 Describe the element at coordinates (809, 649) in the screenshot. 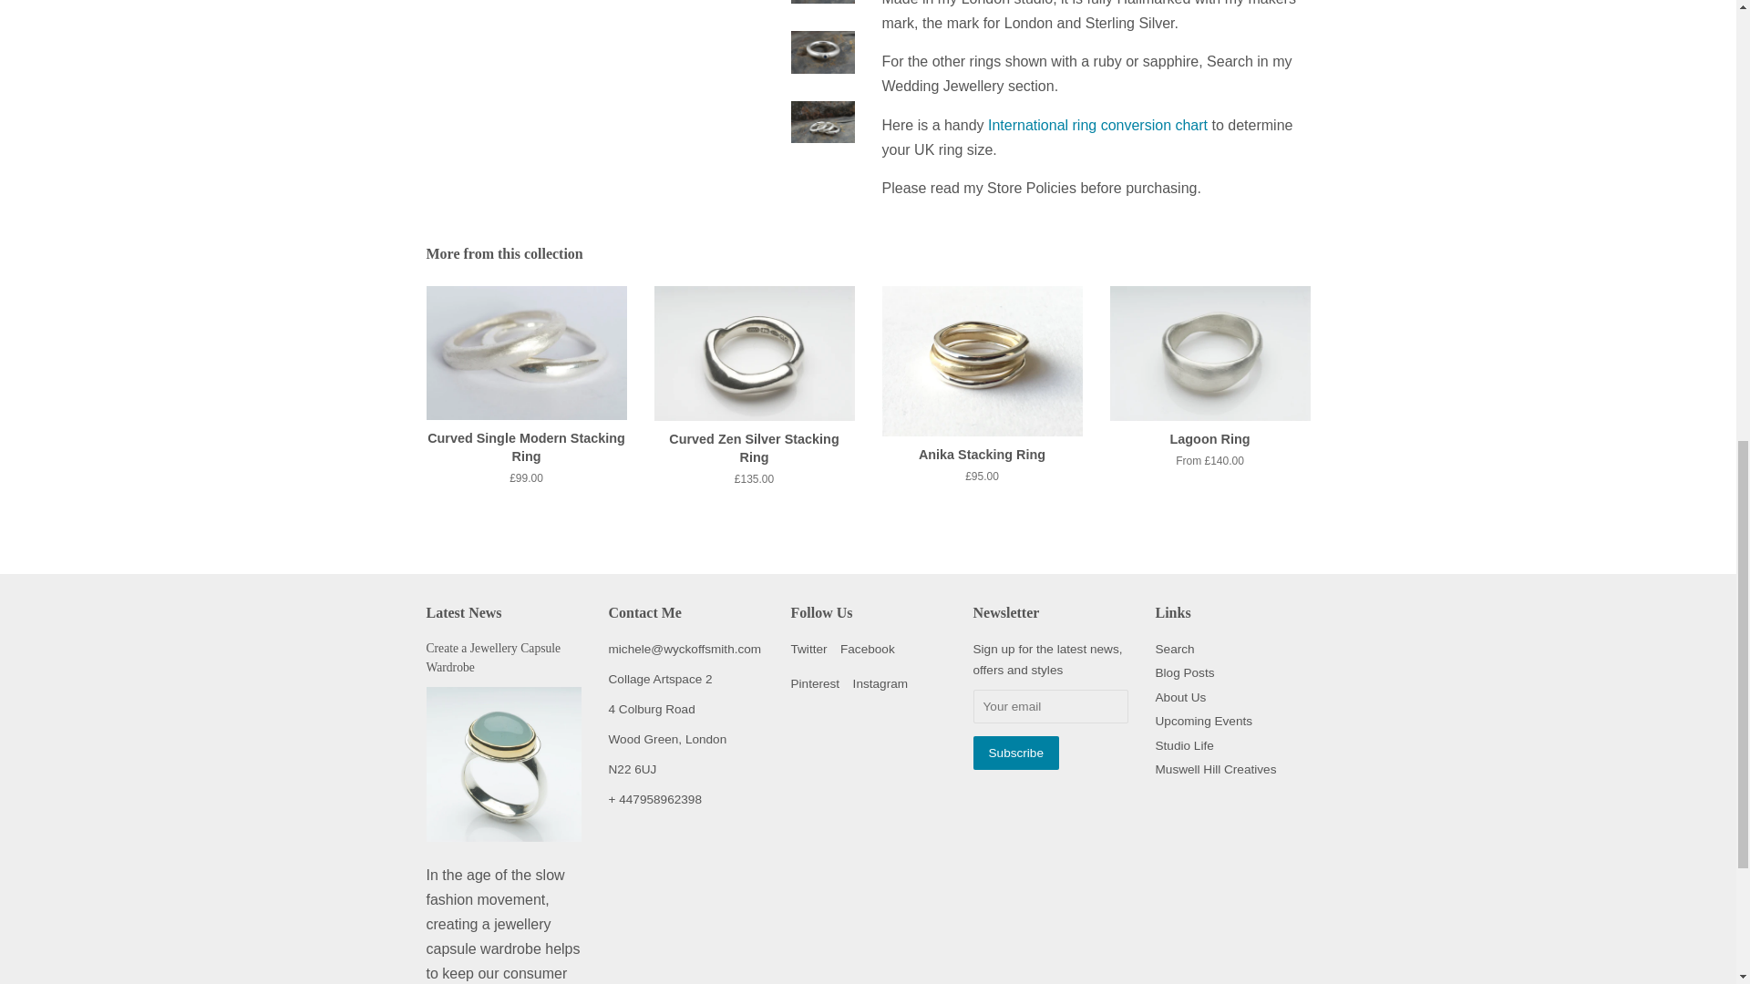

I see `Wyckoff Smith Jewellery on Twitter` at that location.